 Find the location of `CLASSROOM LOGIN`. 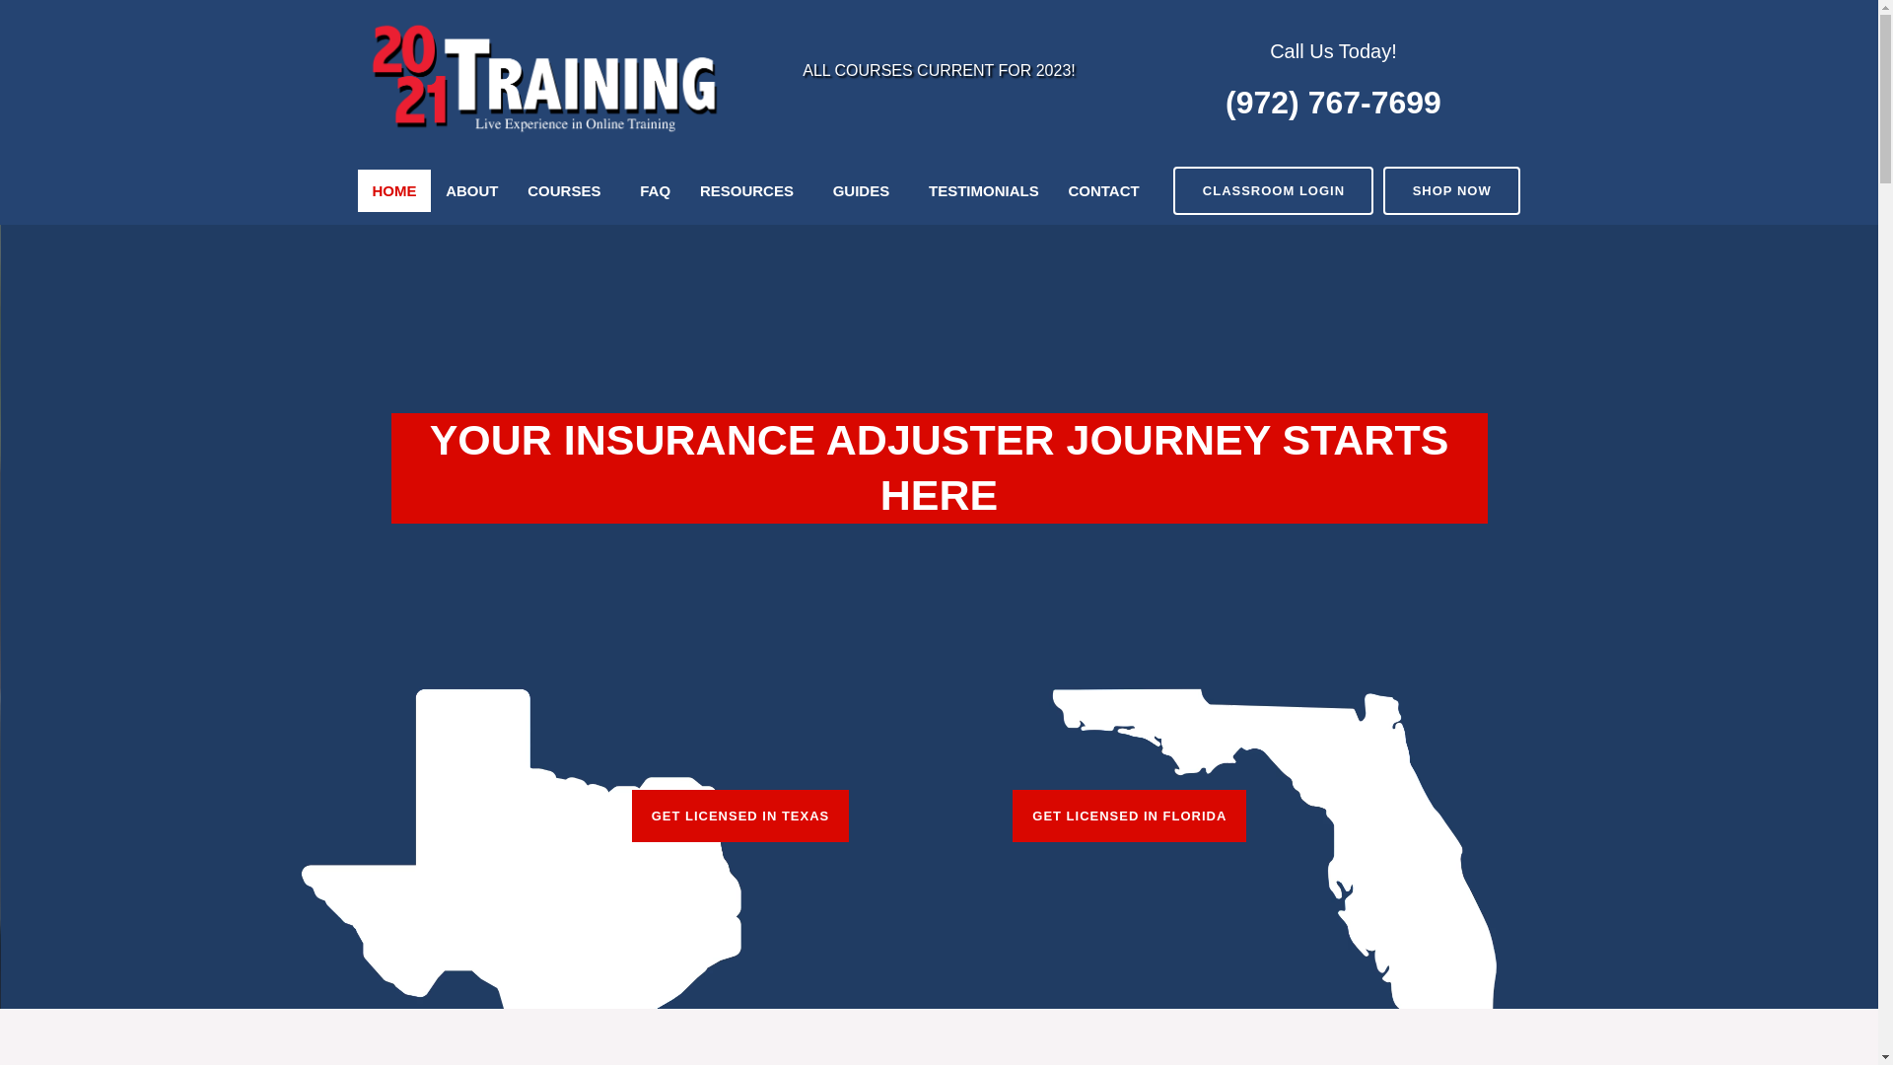

CLASSROOM LOGIN is located at coordinates (1274, 191).